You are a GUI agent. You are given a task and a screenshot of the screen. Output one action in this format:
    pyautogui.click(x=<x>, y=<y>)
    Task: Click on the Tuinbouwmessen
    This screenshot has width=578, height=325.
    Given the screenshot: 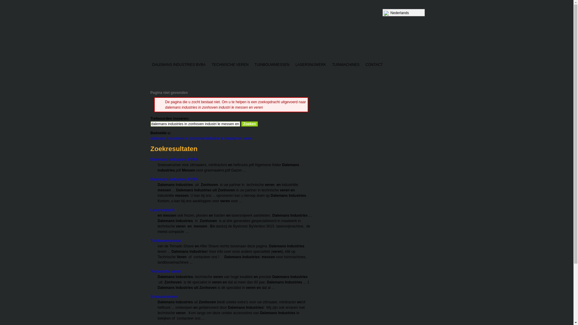 What is the action you would take?
    pyautogui.click(x=166, y=241)
    